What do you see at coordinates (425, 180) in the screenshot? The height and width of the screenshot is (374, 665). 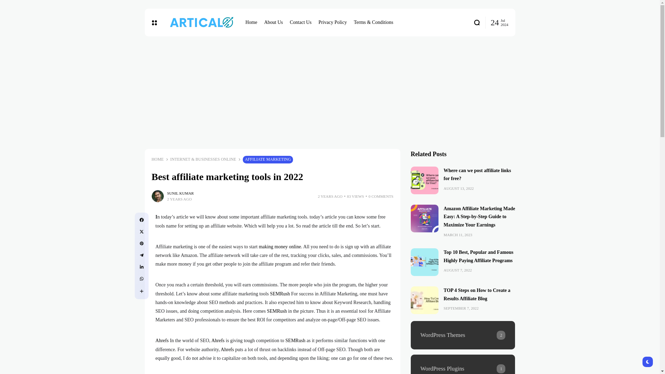 I see `Where can we post affiliate links for free?` at bounding box center [425, 180].